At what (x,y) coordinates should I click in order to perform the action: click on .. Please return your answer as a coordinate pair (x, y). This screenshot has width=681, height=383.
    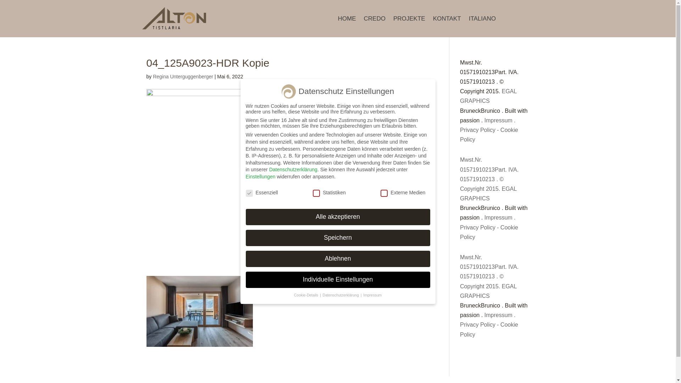
    Looking at the image, I should click on (514, 218).